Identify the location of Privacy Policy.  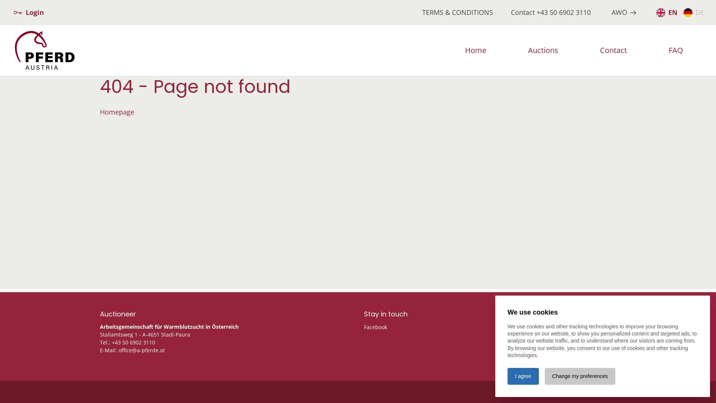
(594, 392).